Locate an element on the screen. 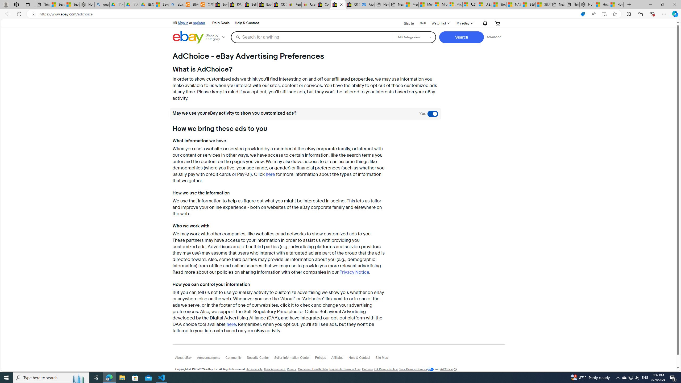 This screenshot has height=383, width=681. Security Center is located at coordinates (260, 359).